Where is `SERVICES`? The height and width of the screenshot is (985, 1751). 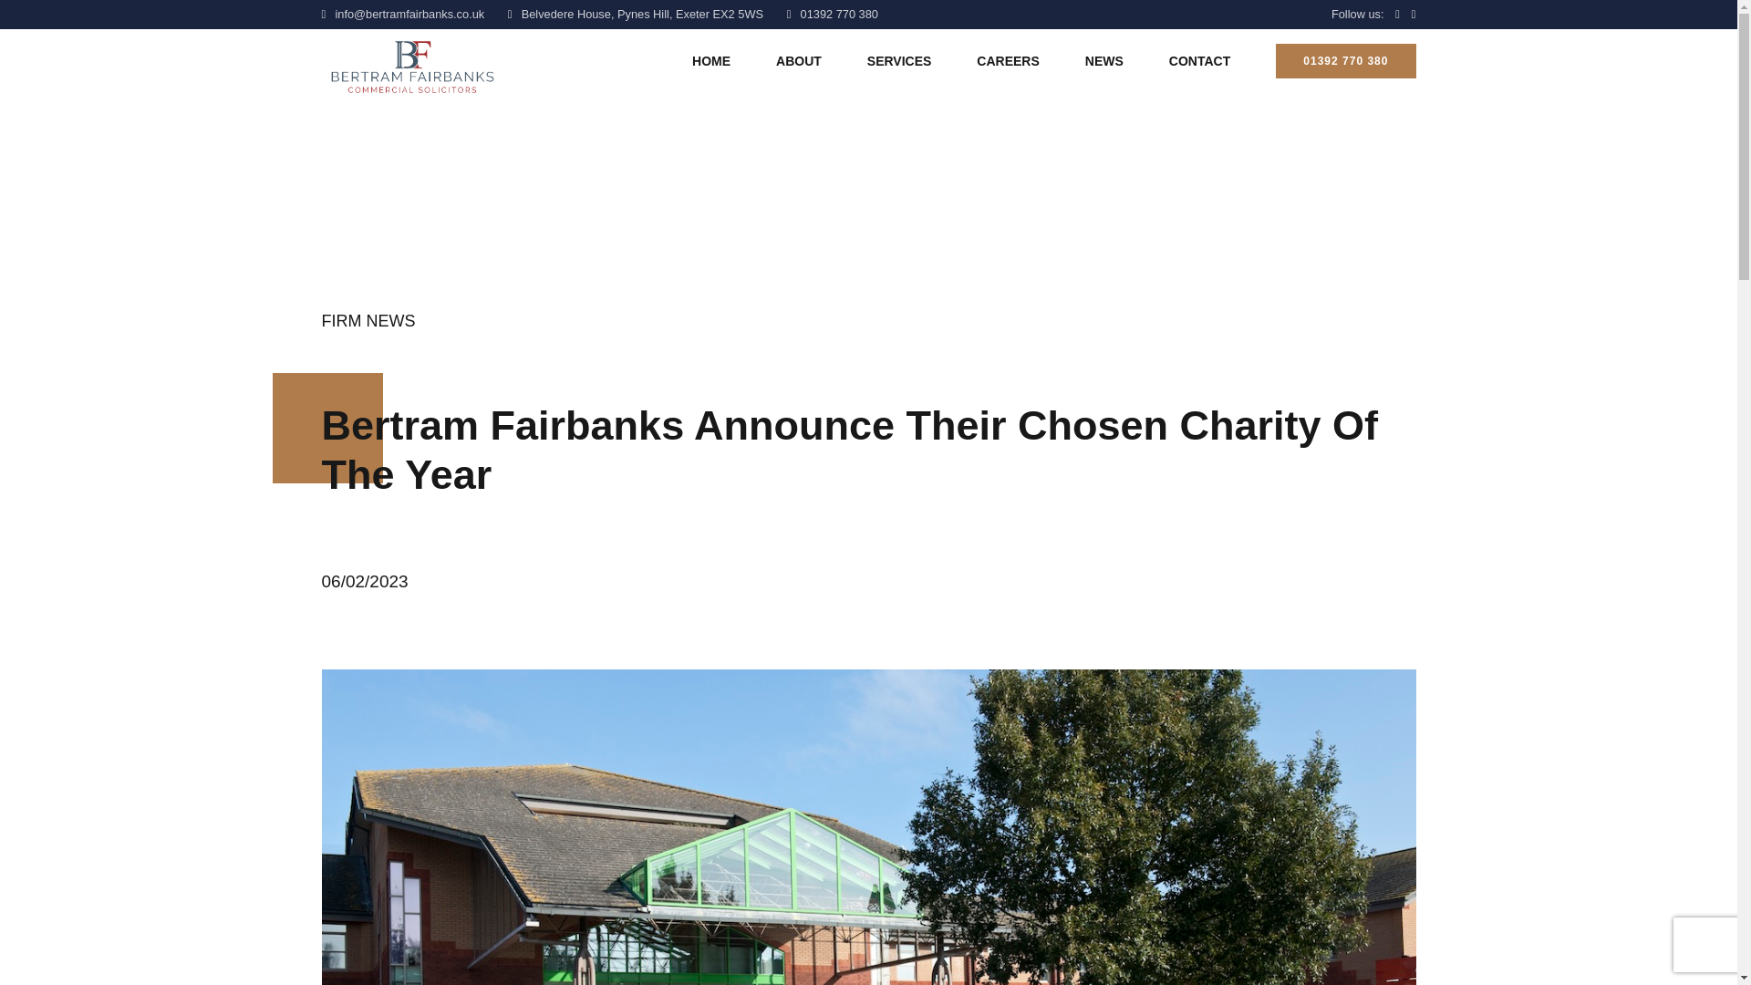 SERVICES is located at coordinates (899, 60).